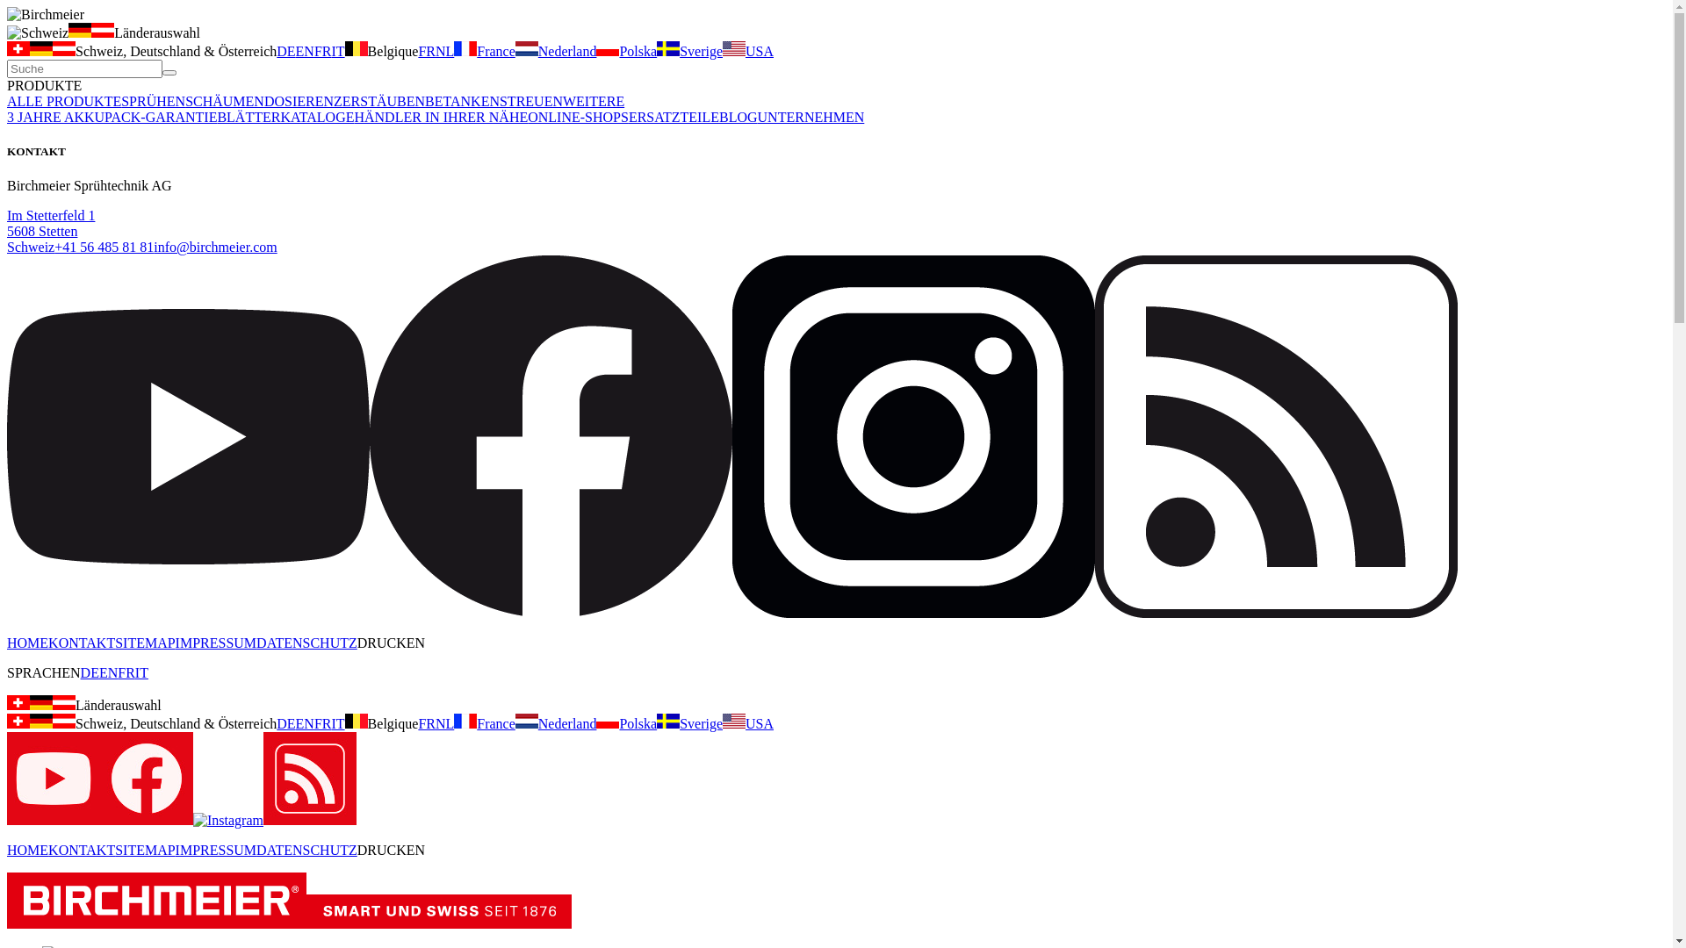  Describe the element at coordinates (485, 723) in the screenshot. I see `France` at that location.